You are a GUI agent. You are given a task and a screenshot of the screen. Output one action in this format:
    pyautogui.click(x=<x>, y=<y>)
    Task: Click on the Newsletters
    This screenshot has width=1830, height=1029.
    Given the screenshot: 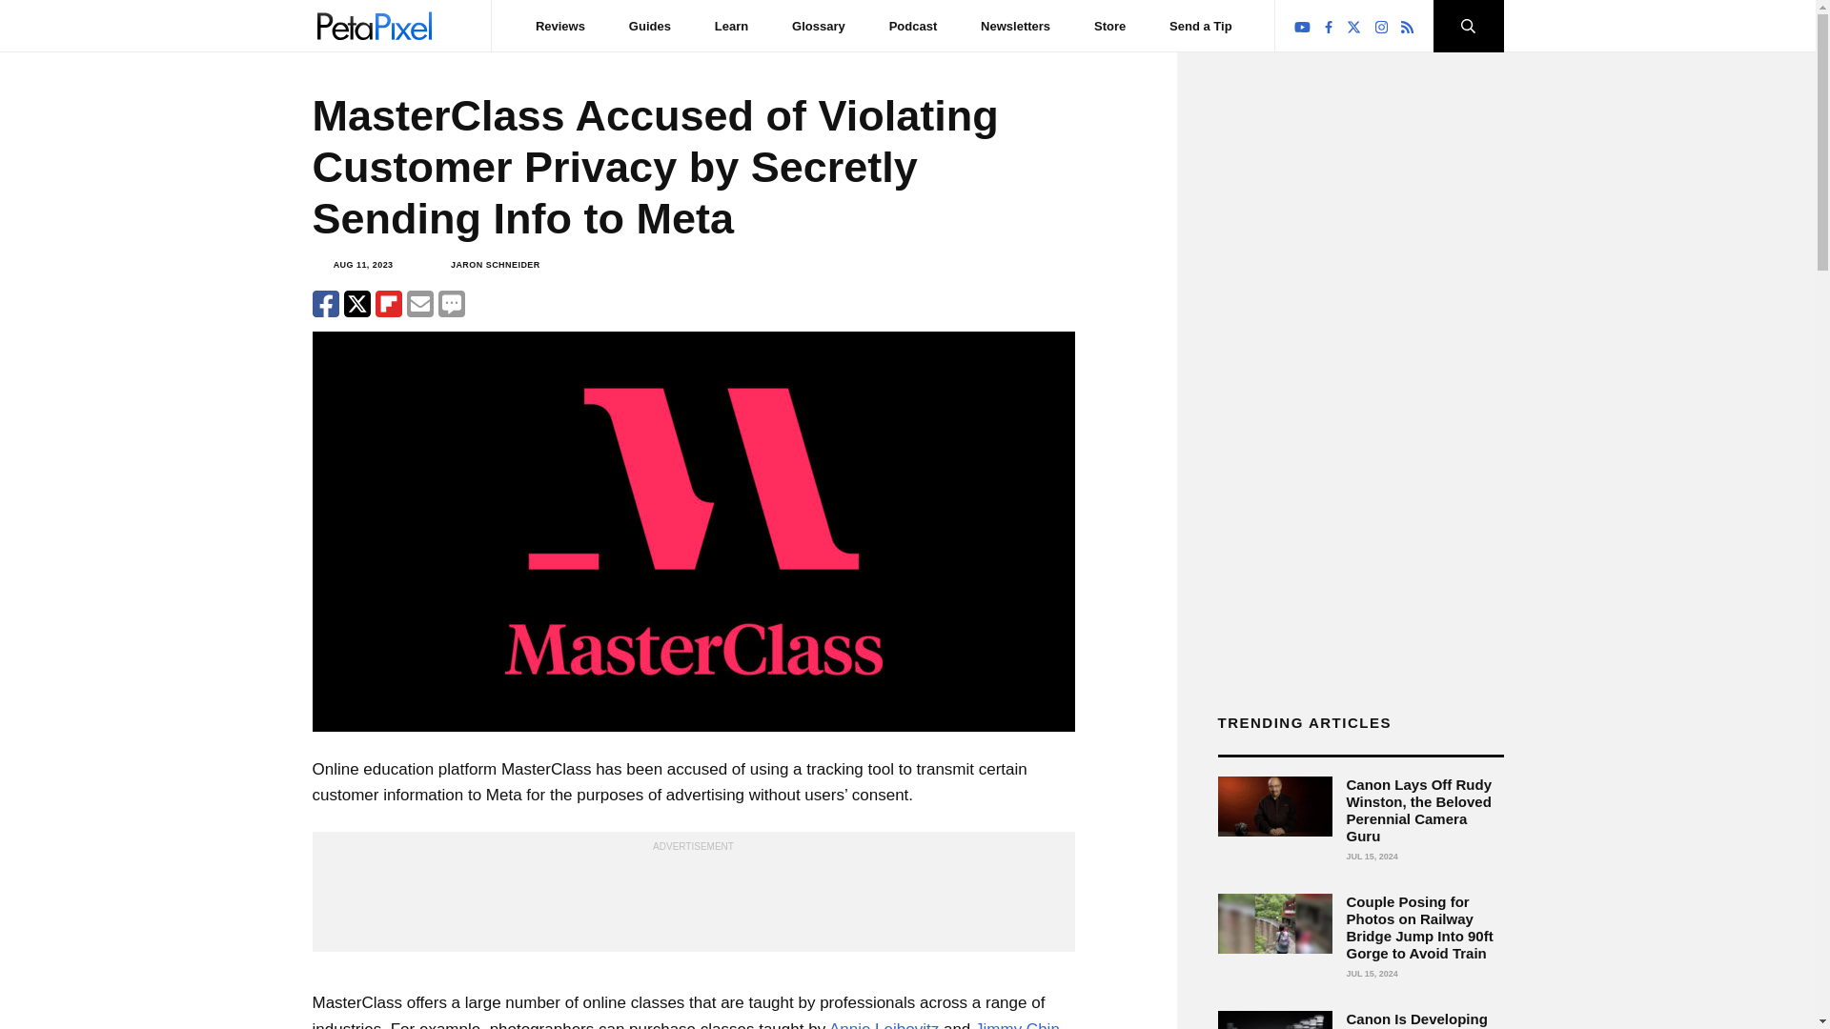 What is the action you would take?
    pyautogui.click(x=1016, y=26)
    